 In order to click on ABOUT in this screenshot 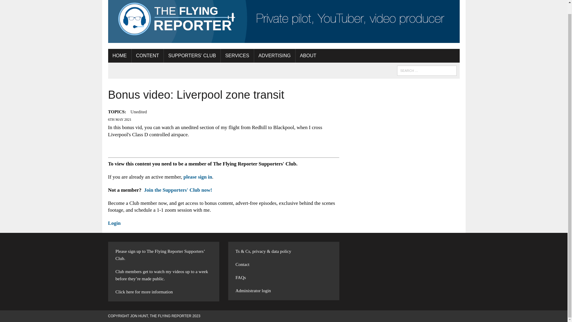, I will do `click(308, 55)`.